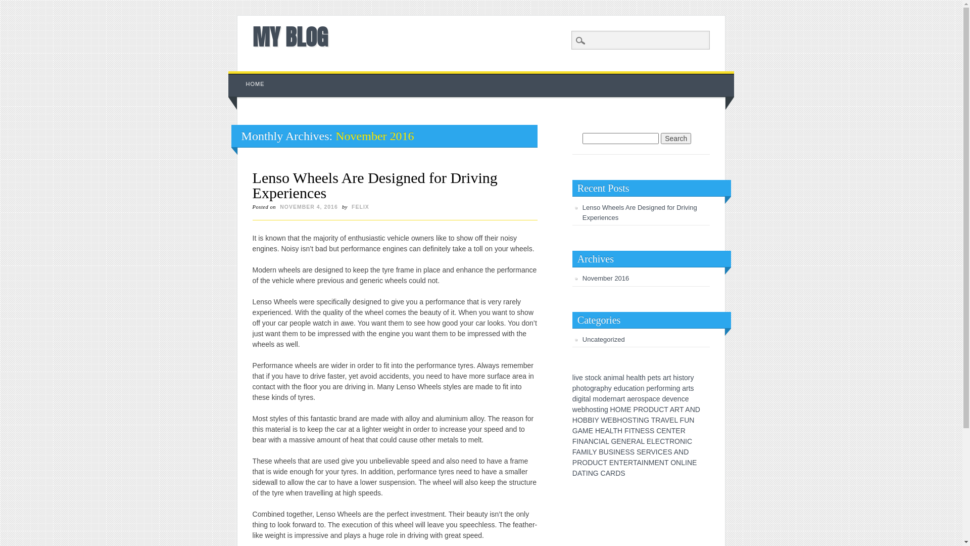 Image resolution: width=970 pixels, height=546 pixels. Describe the element at coordinates (665, 452) in the screenshot. I see `E` at that location.